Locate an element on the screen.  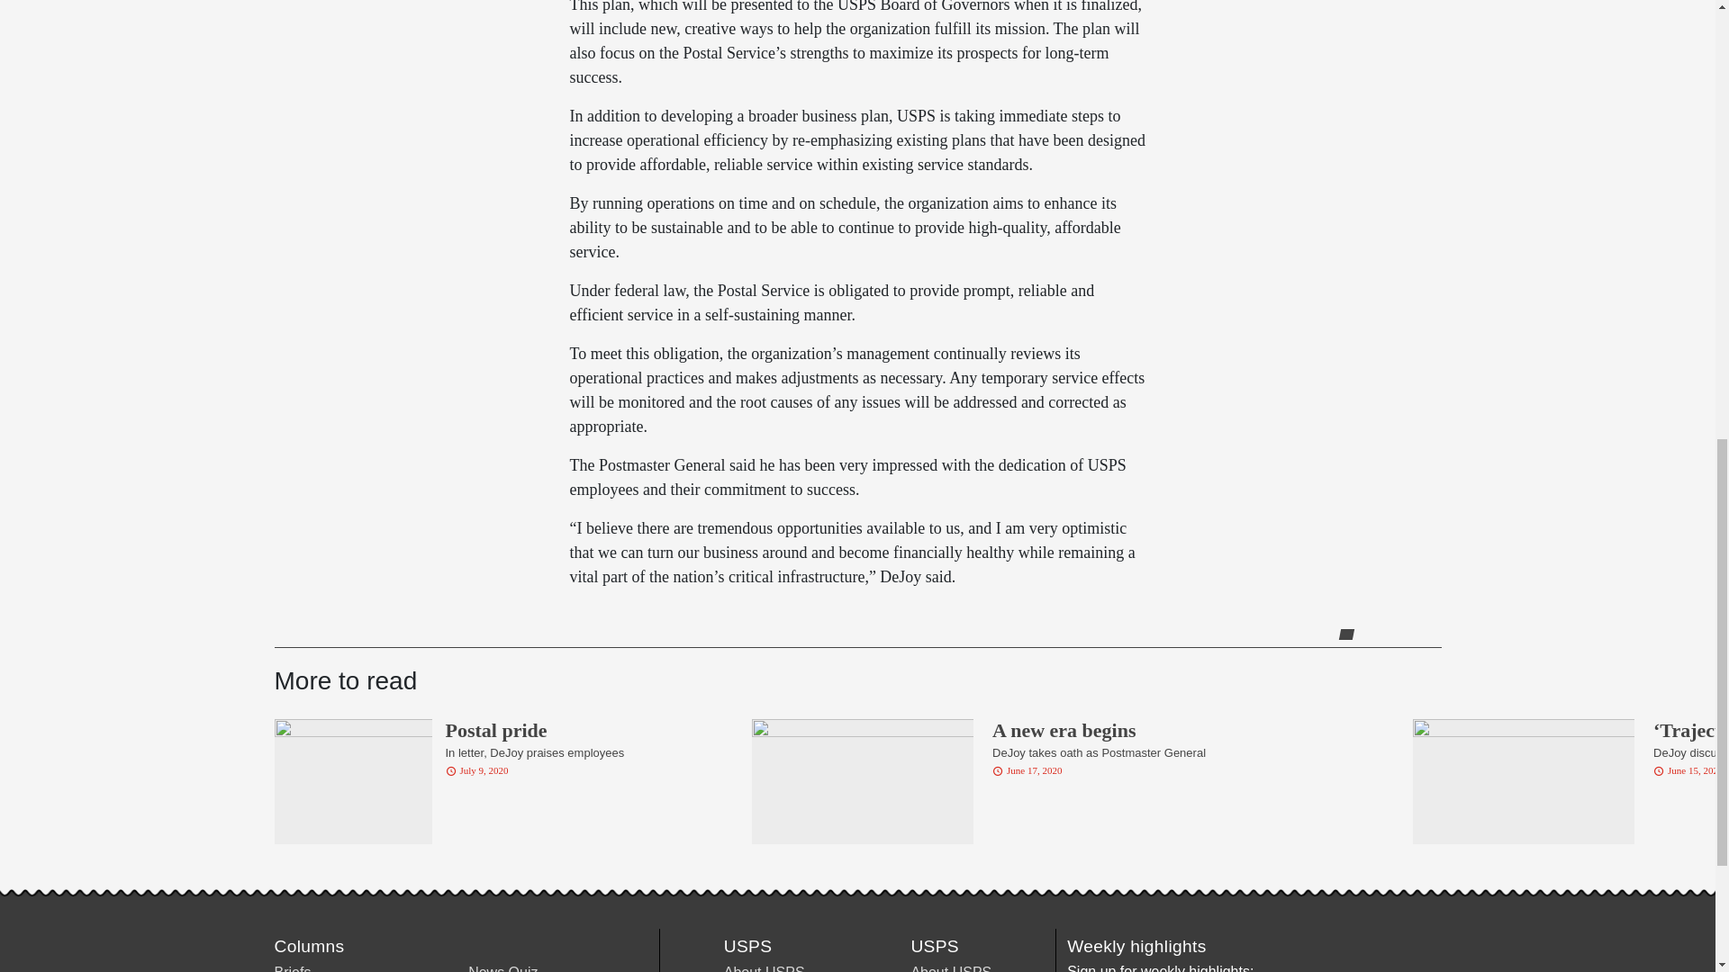
About USPS is located at coordinates (951, 968).